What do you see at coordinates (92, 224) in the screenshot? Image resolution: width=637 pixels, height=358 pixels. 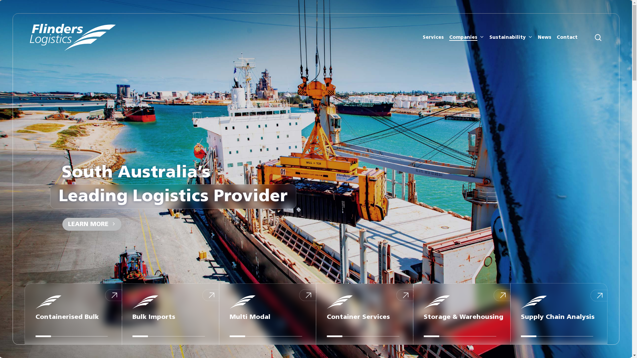 I see `LEARN MORE` at bounding box center [92, 224].